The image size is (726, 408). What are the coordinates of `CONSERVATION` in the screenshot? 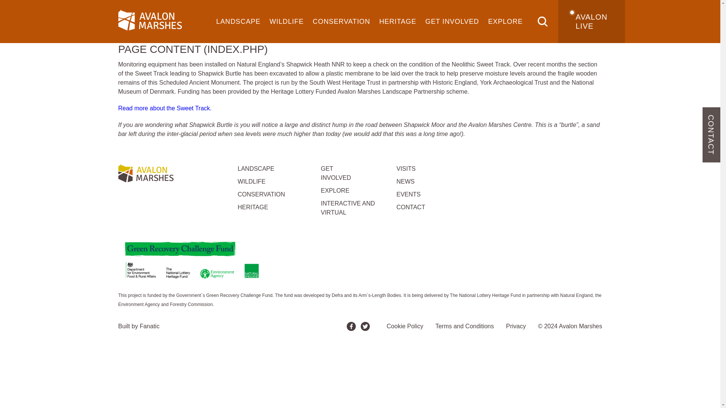 It's located at (341, 22).